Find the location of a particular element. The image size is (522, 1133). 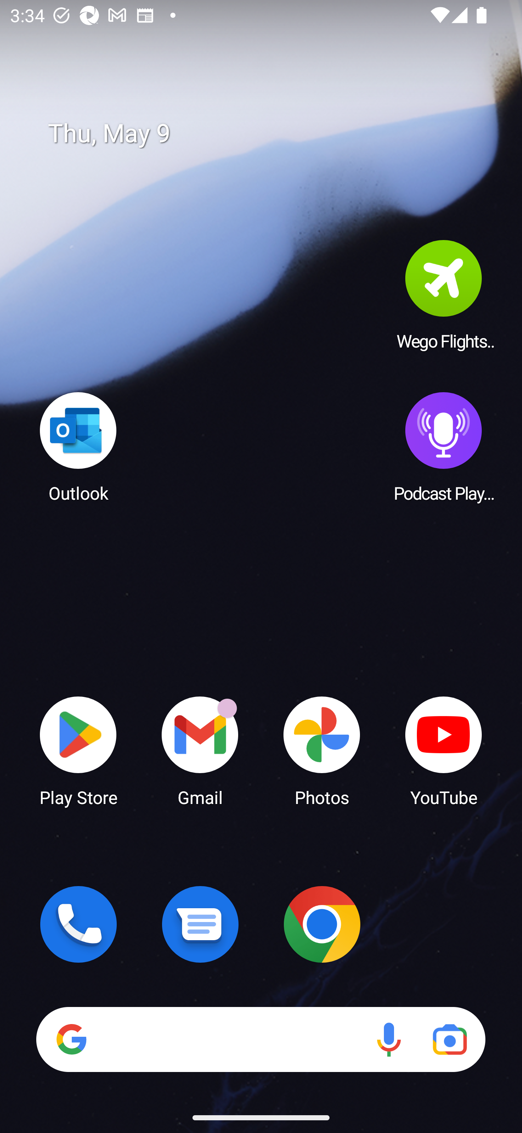

Gmail Gmail has 18 notifications is located at coordinates (200, 750).